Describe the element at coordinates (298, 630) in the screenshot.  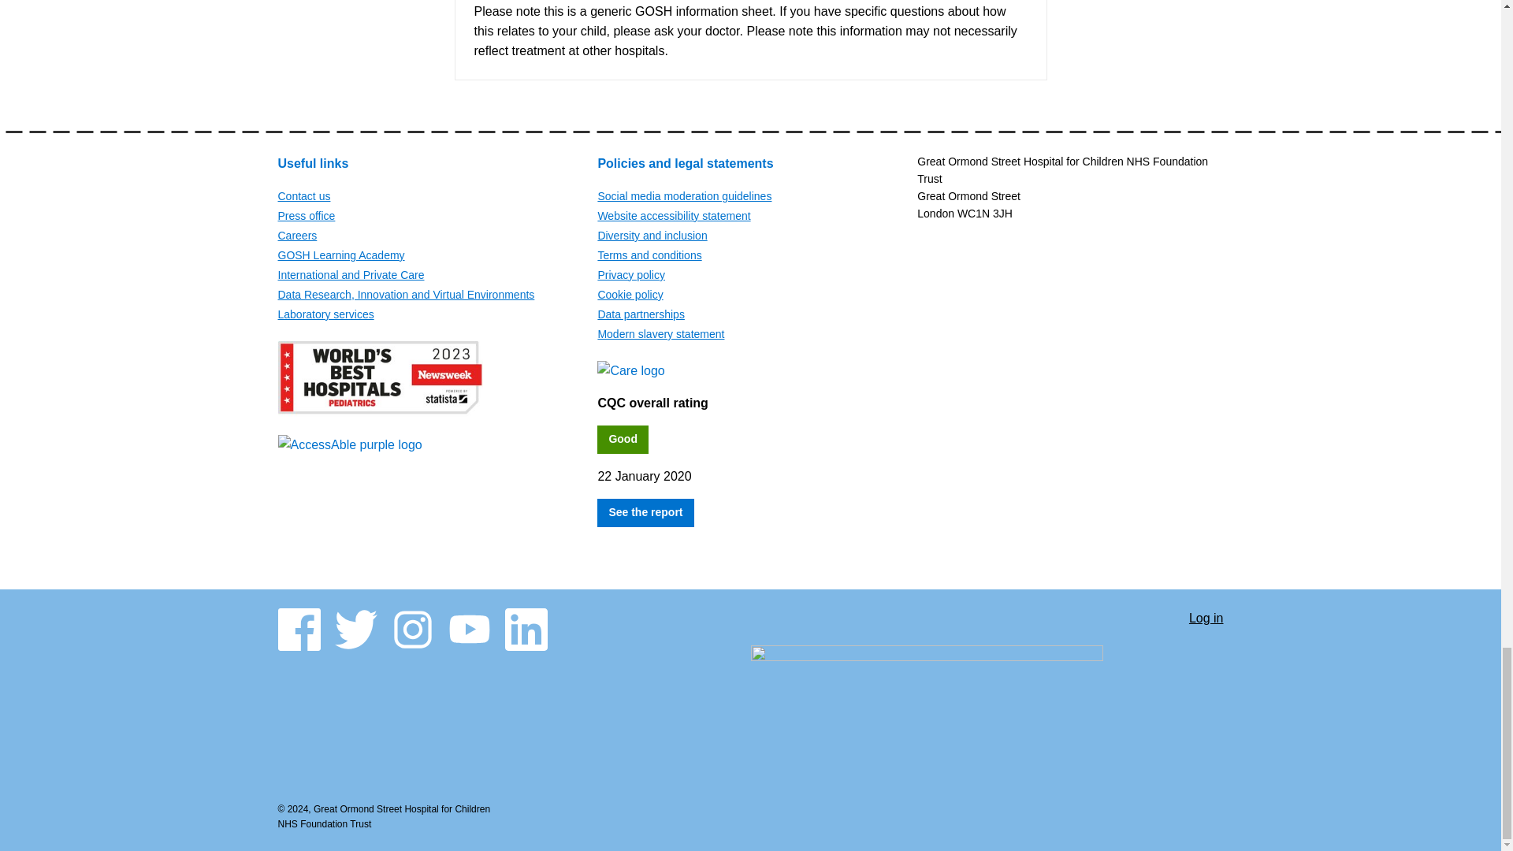
I see `Follow us on Facebook` at that location.